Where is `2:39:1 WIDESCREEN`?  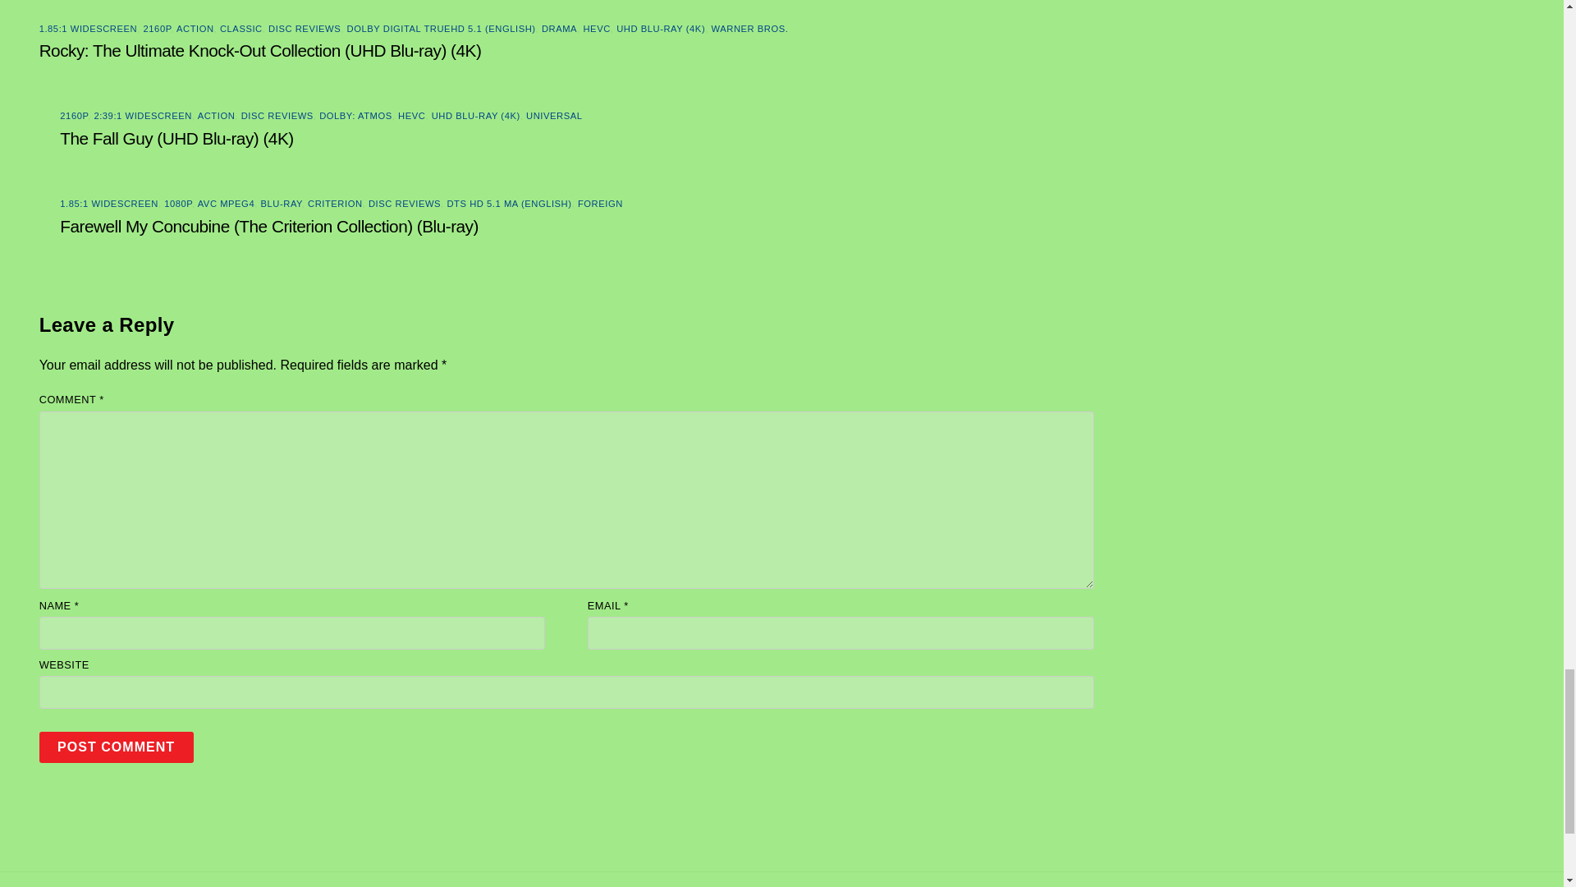
2:39:1 WIDESCREEN is located at coordinates (143, 115).